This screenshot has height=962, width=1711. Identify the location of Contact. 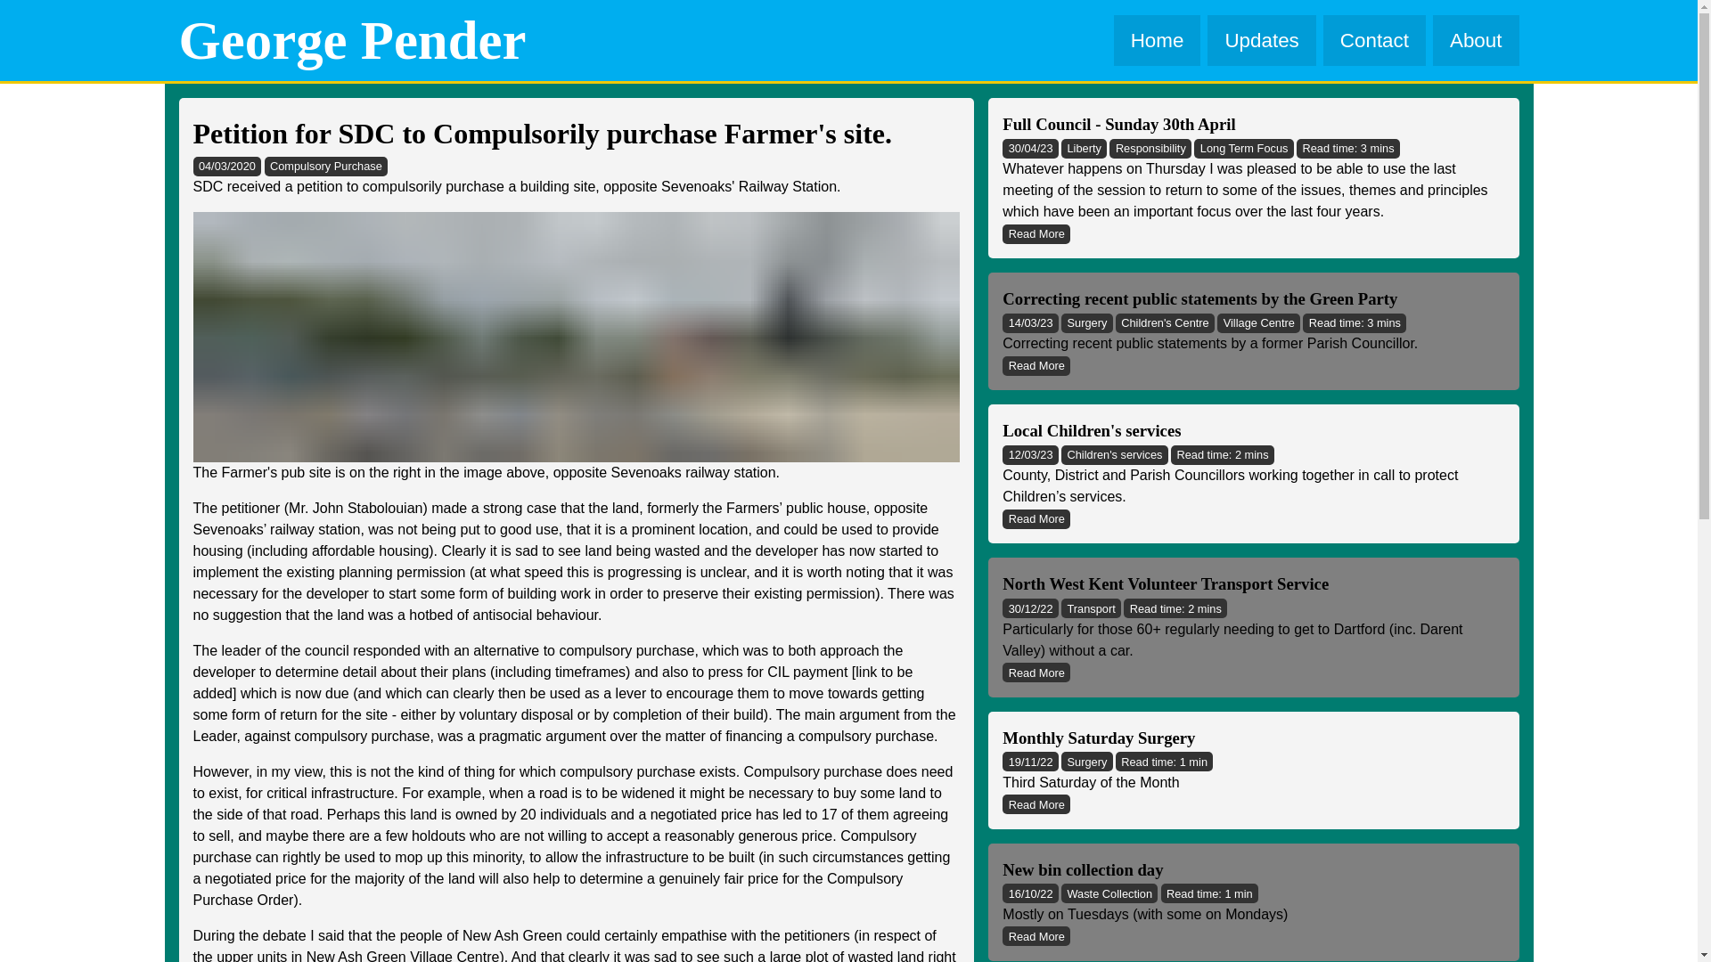
(1374, 41).